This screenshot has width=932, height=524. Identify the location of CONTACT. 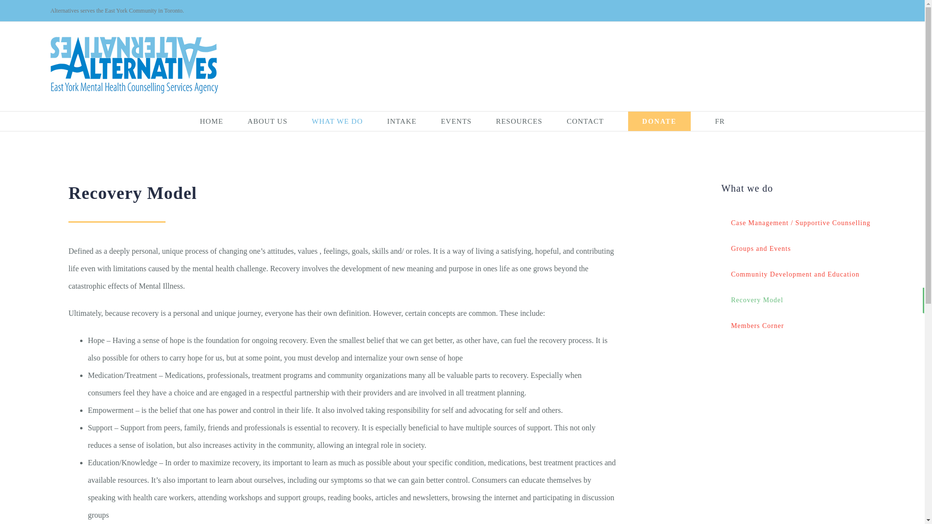
(585, 121).